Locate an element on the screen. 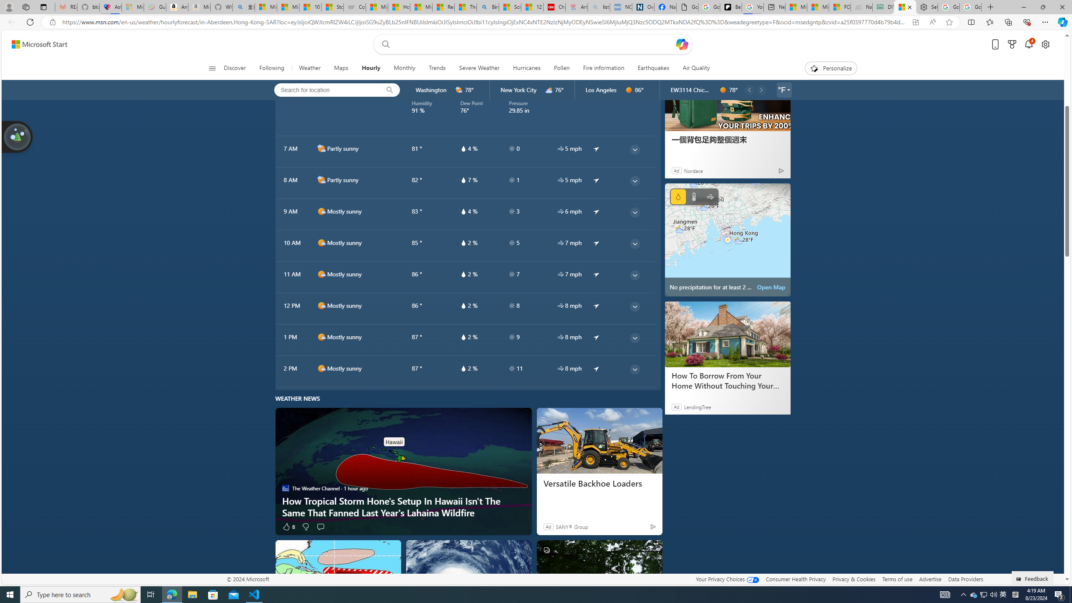 This screenshot has height=603, width=1072. Open navigation menu is located at coordinates (211, 68).